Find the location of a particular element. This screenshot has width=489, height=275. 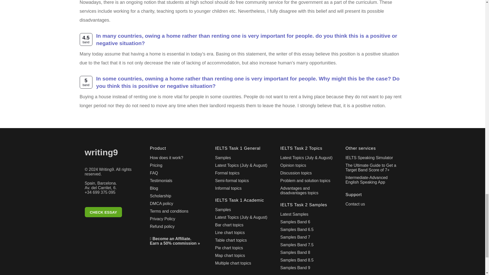

IELTS Task 2 Opinion topics is located at coordinates (308, 167).